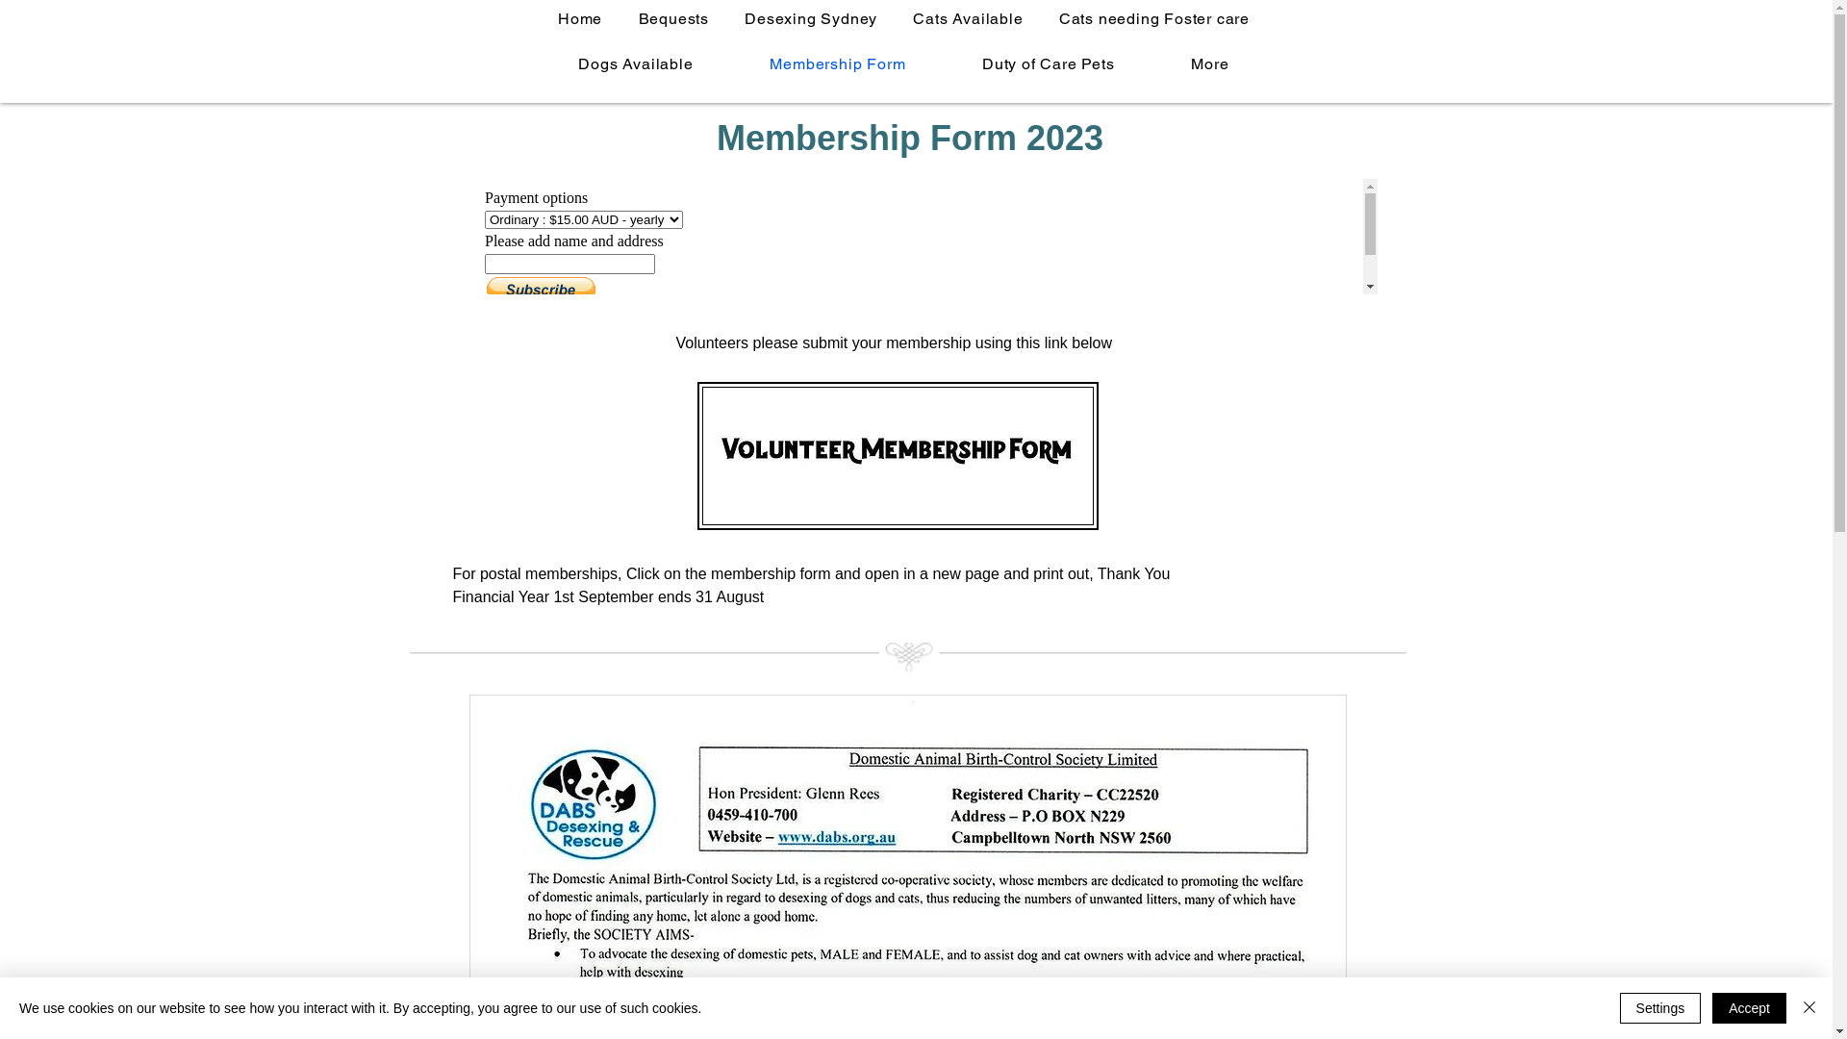  Describe the element at coordinates (673, 18) in the screenshot. I see `Bequests` at that location.